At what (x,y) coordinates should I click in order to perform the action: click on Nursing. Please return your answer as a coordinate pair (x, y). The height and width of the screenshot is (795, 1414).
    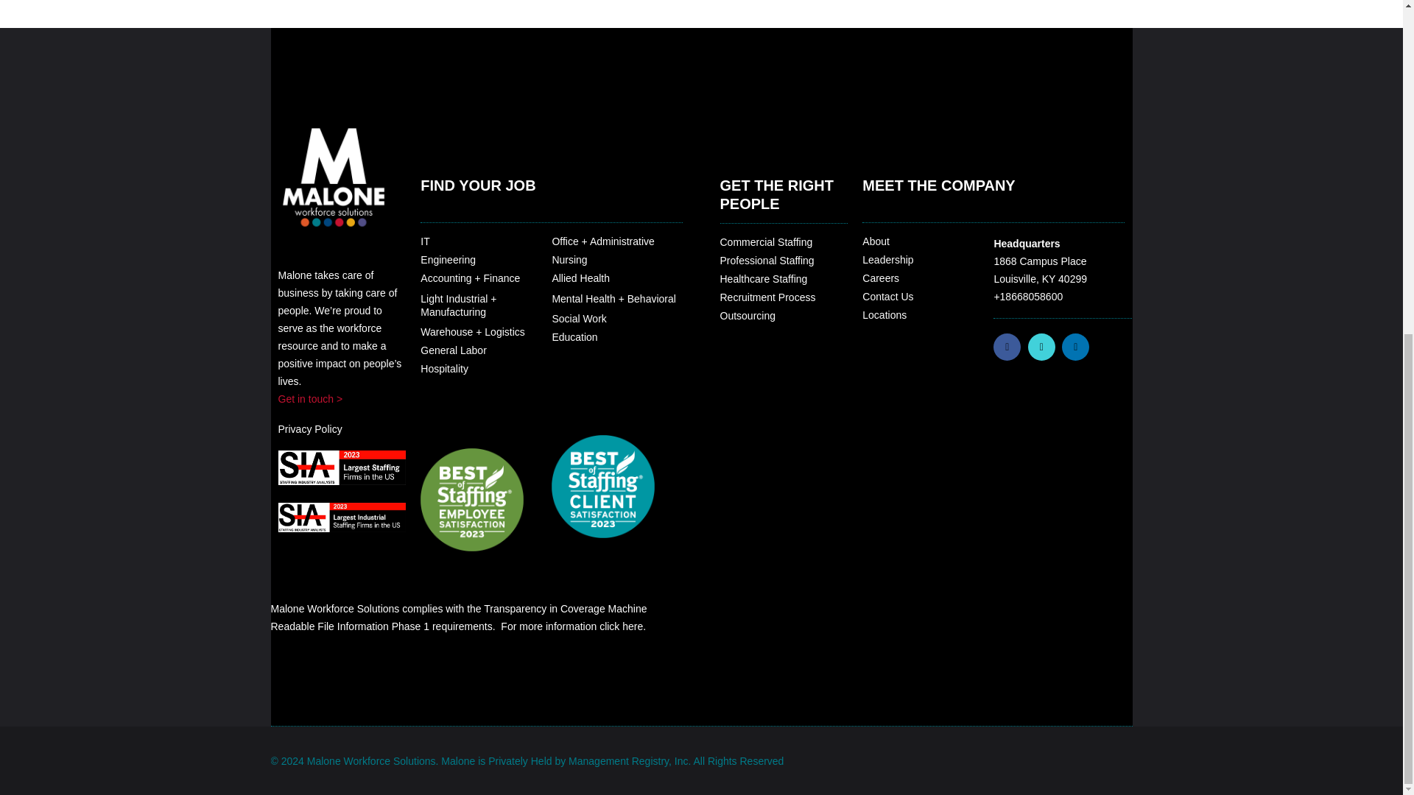
    Looking at the image, I should click on (569, 259).